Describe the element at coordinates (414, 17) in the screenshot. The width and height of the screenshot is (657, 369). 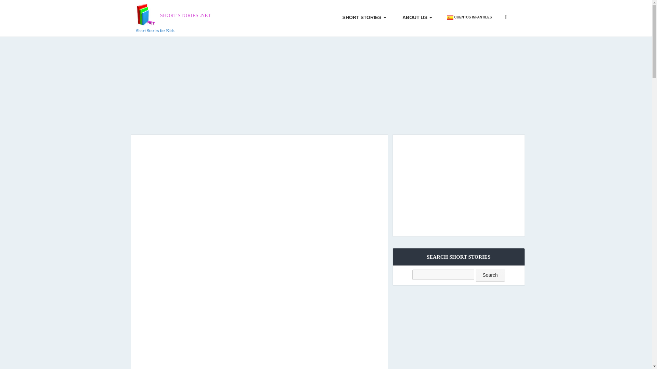
I see `Search` at that location.